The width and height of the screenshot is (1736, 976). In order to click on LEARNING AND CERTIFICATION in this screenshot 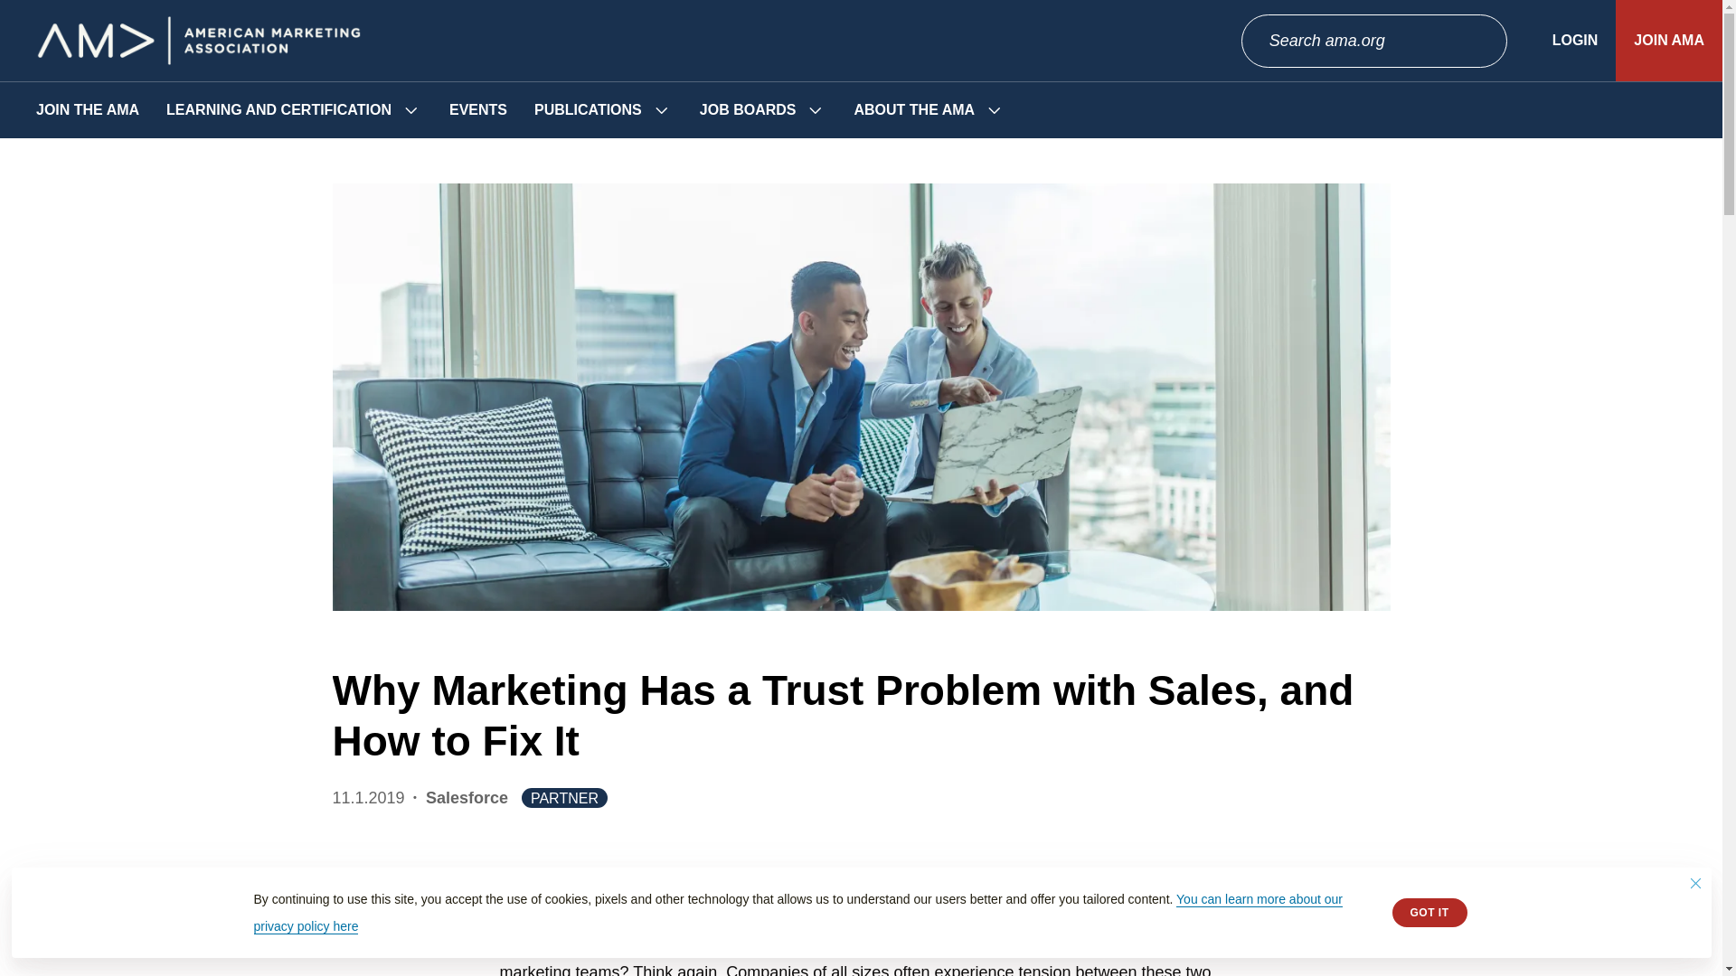, I will do `click(278, 110)`.